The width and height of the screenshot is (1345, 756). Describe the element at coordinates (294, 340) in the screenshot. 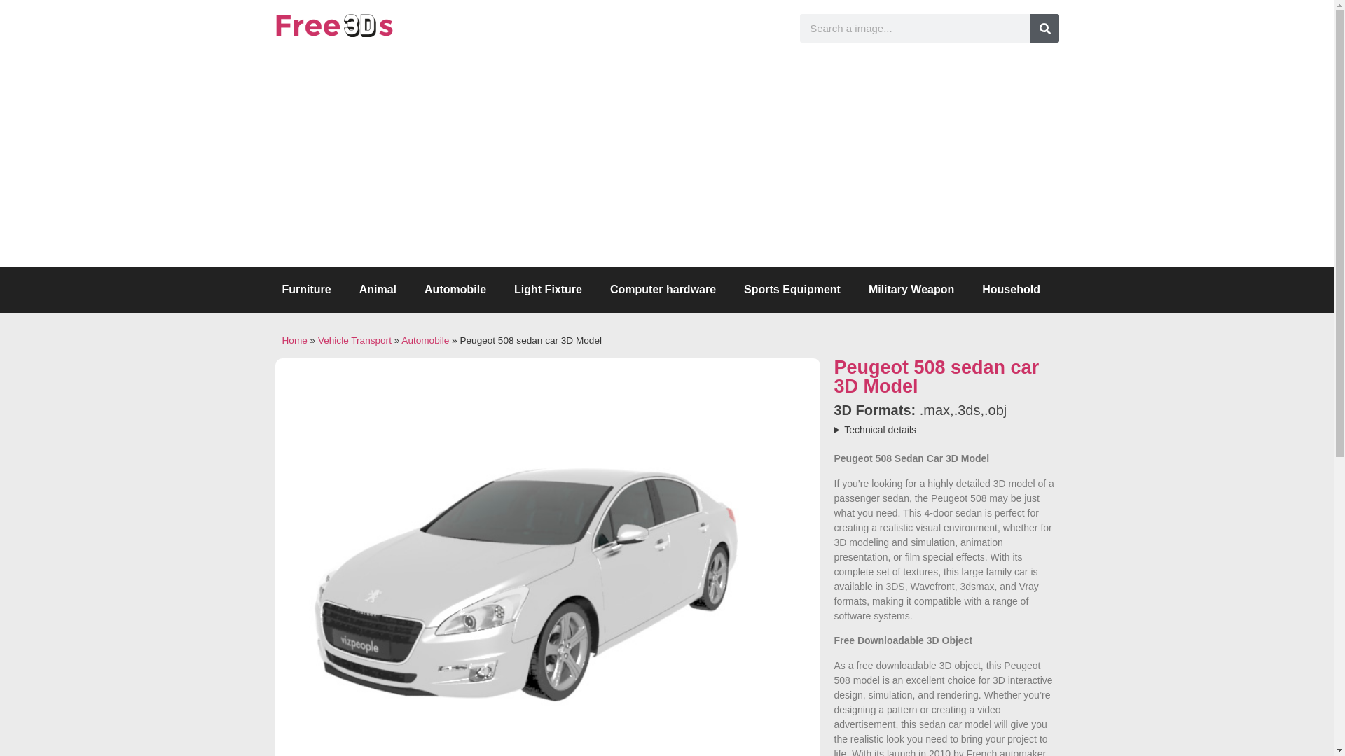

I see `Home` at that location.